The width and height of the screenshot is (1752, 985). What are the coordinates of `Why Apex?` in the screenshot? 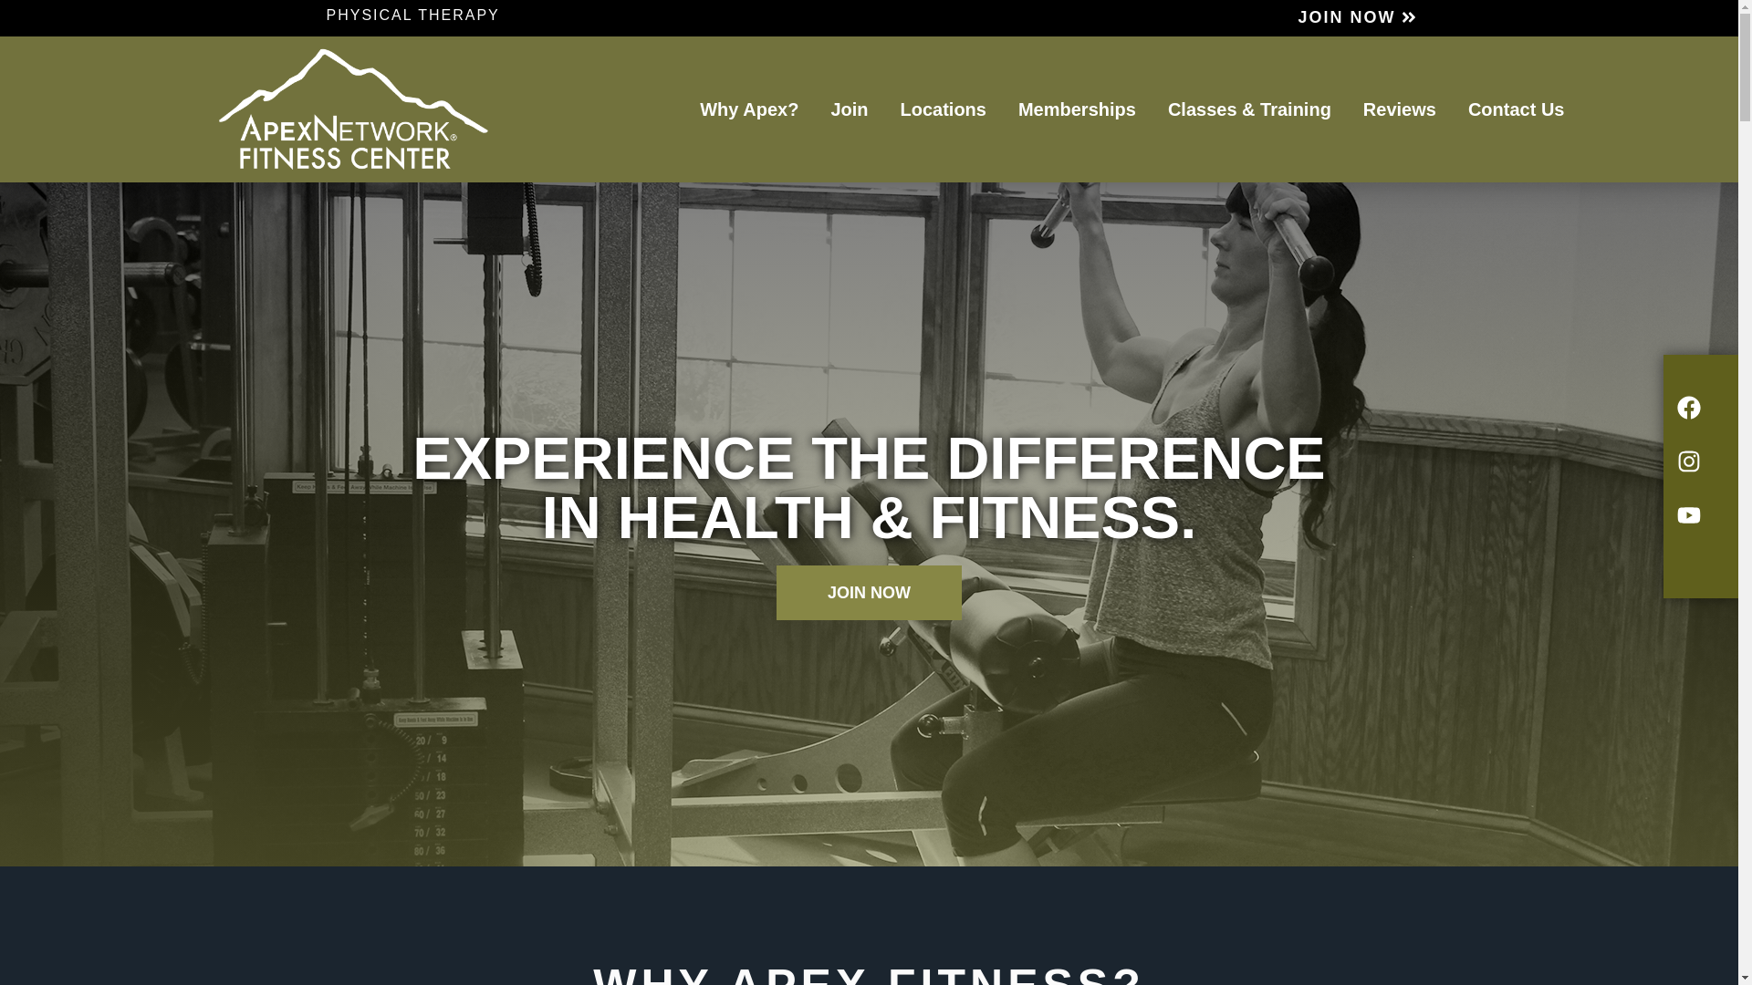 It's located at (748, 109).